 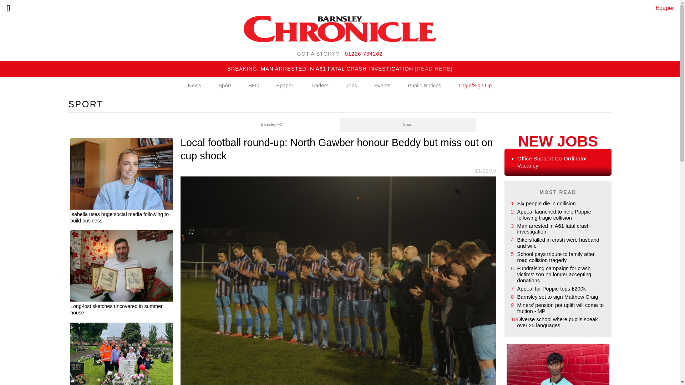 I want to click on Sport, so click(x=407, y=125).